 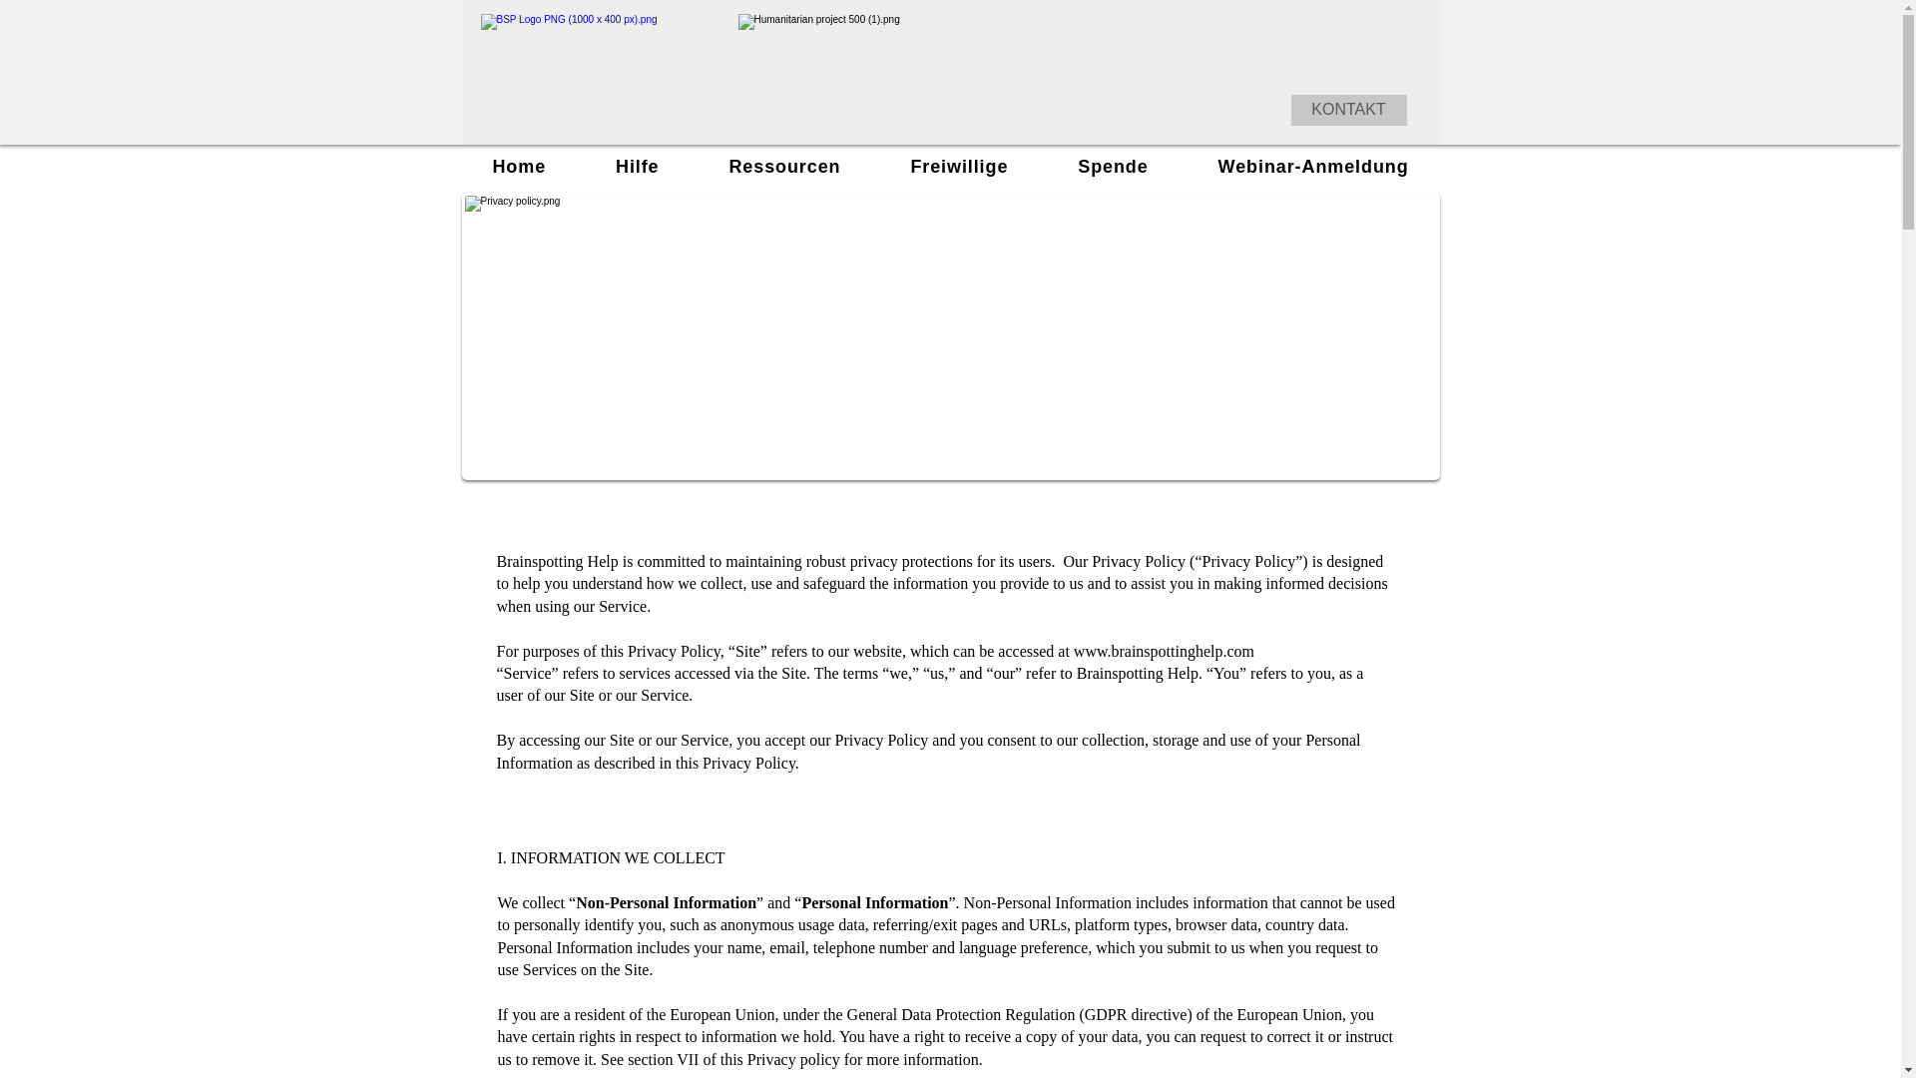 I want to click on www.brainspottinghelp.com, so click(x=1164, y=651).